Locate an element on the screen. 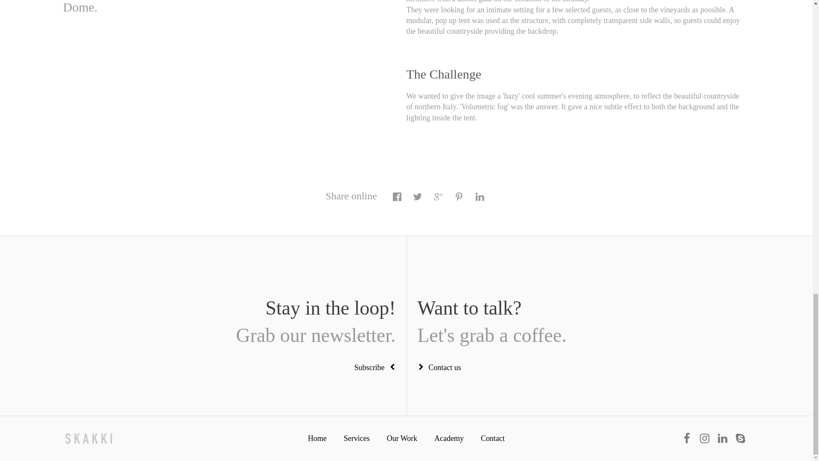  Share on Facebook is located at coordinates (397, 201).